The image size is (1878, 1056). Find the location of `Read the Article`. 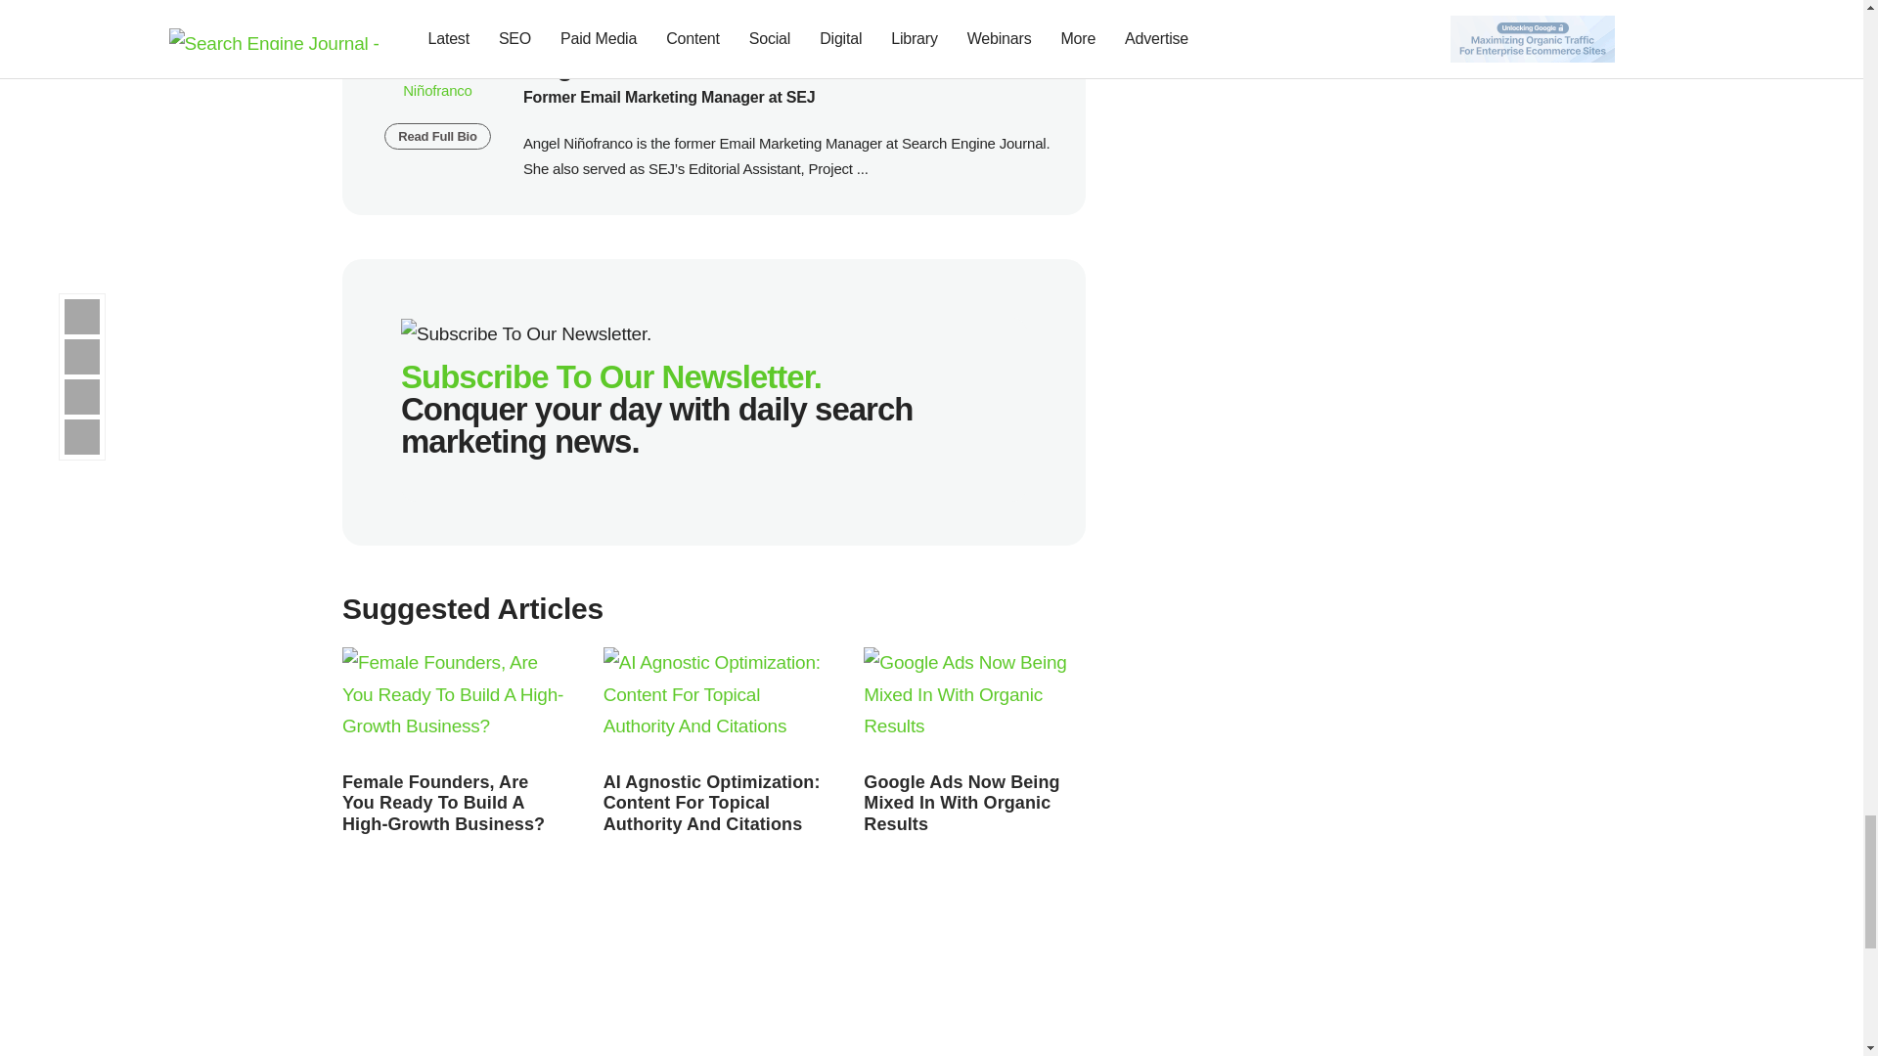

Read the Article is located at coordinates (453, 704).